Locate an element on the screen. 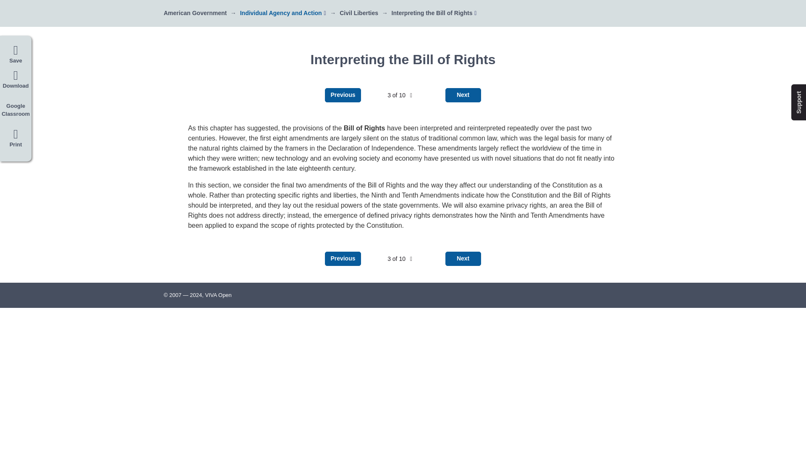 The height and width of the screenshot is (453, 806). Previous is located at coordinates (343, 95).